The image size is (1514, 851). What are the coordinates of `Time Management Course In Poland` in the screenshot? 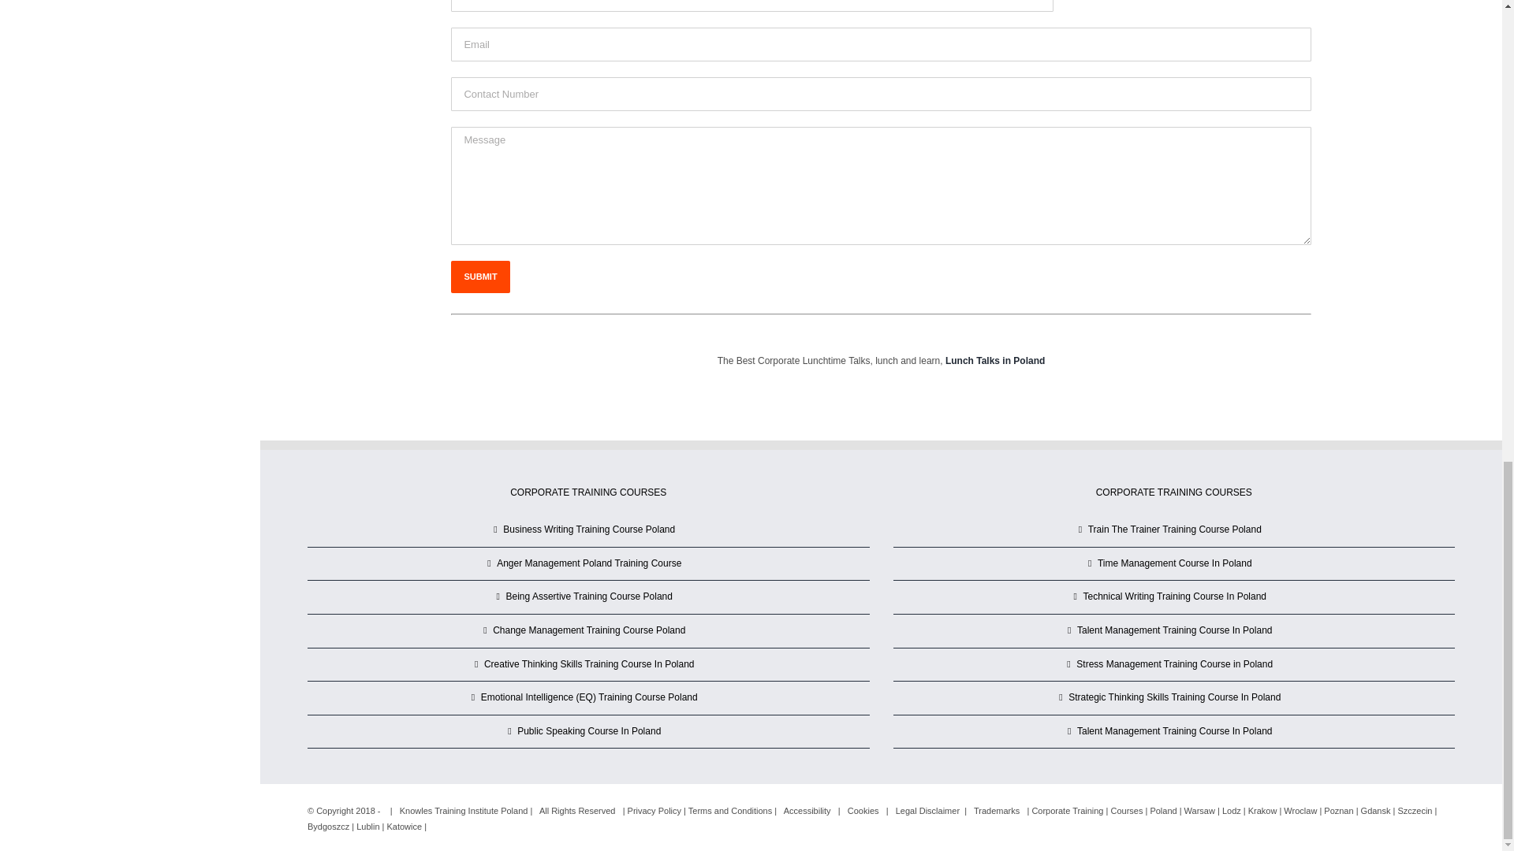 It's located at (1175, 564).